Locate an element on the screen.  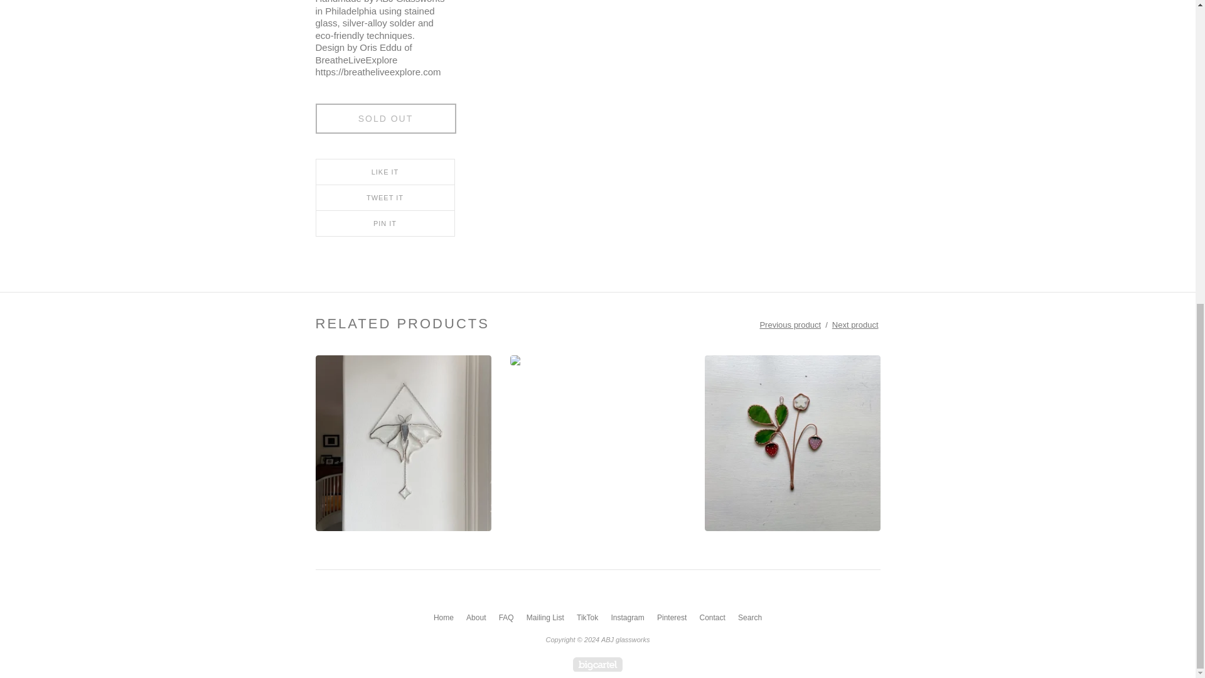
View Previous product is located at coordinates (790, 324).